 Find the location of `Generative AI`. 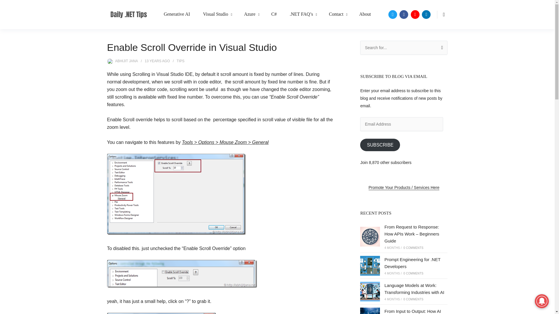

Generative AI is located at coordinates (177, 15).